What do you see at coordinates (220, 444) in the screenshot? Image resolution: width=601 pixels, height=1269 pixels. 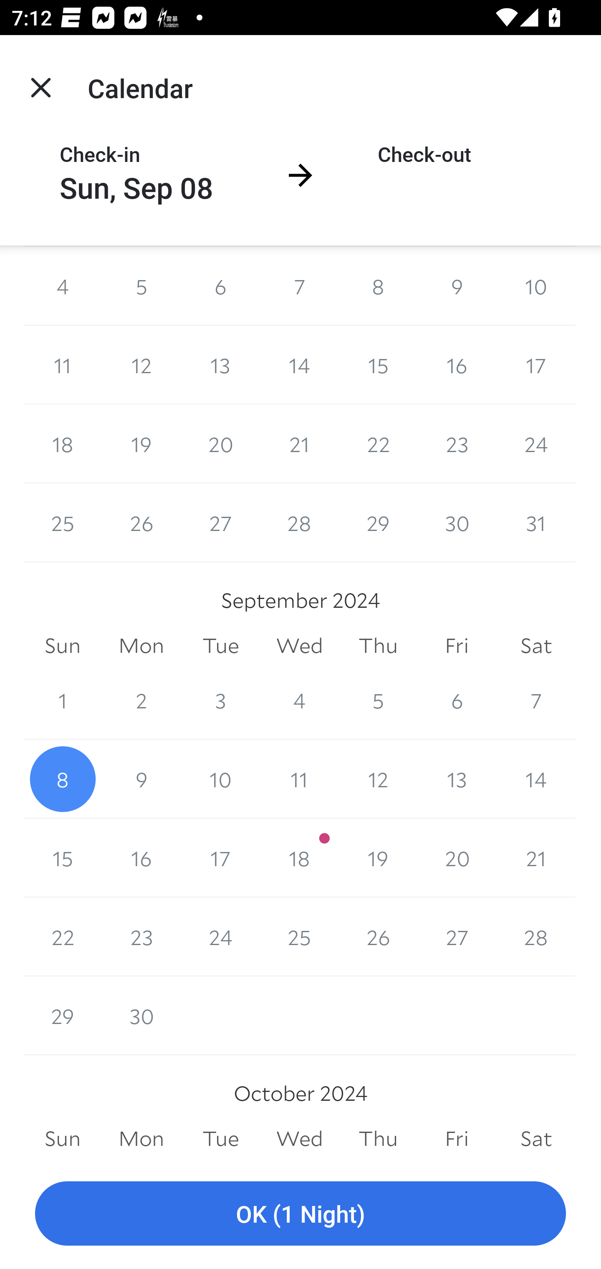 I see `20 20 August 2024` at bounding box center [220, 444].